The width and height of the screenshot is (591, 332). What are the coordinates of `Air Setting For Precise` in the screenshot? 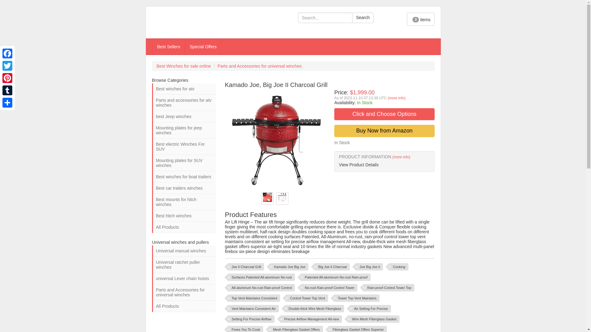 It's located at (371, 309).